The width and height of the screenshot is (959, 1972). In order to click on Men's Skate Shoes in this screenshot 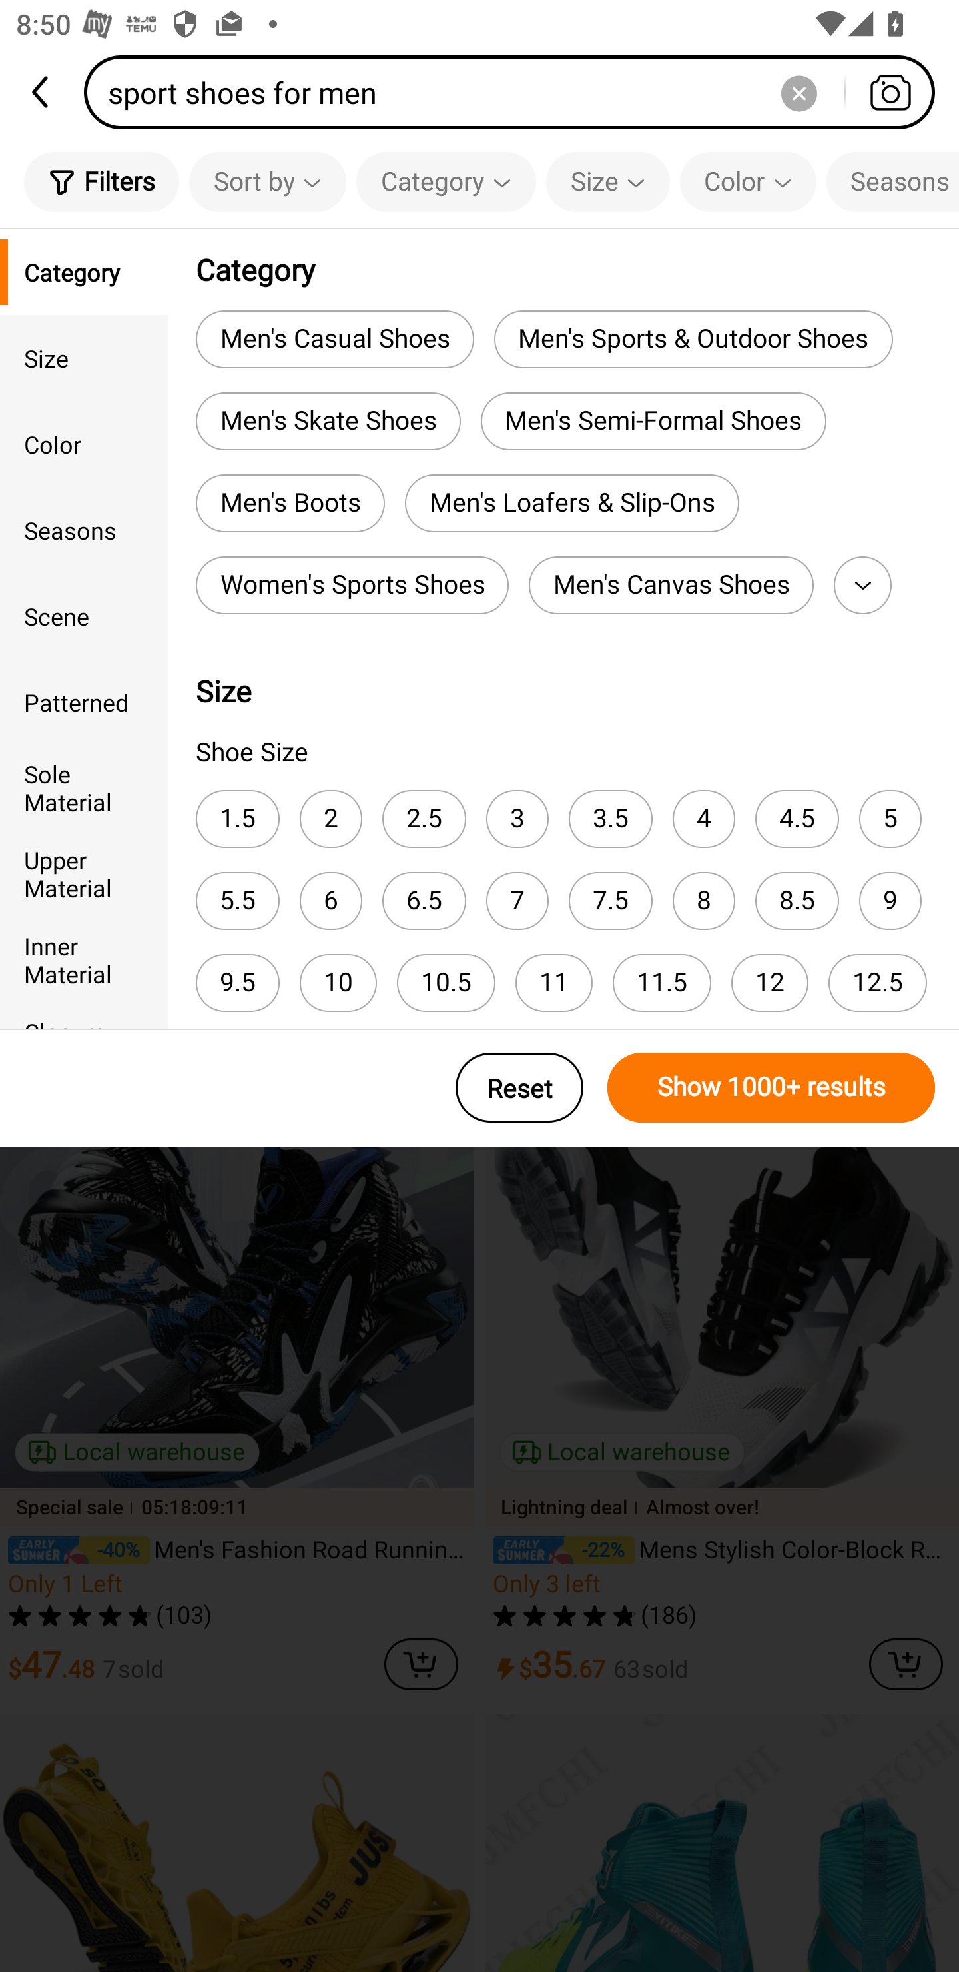, I will do `click(328, 421)`.